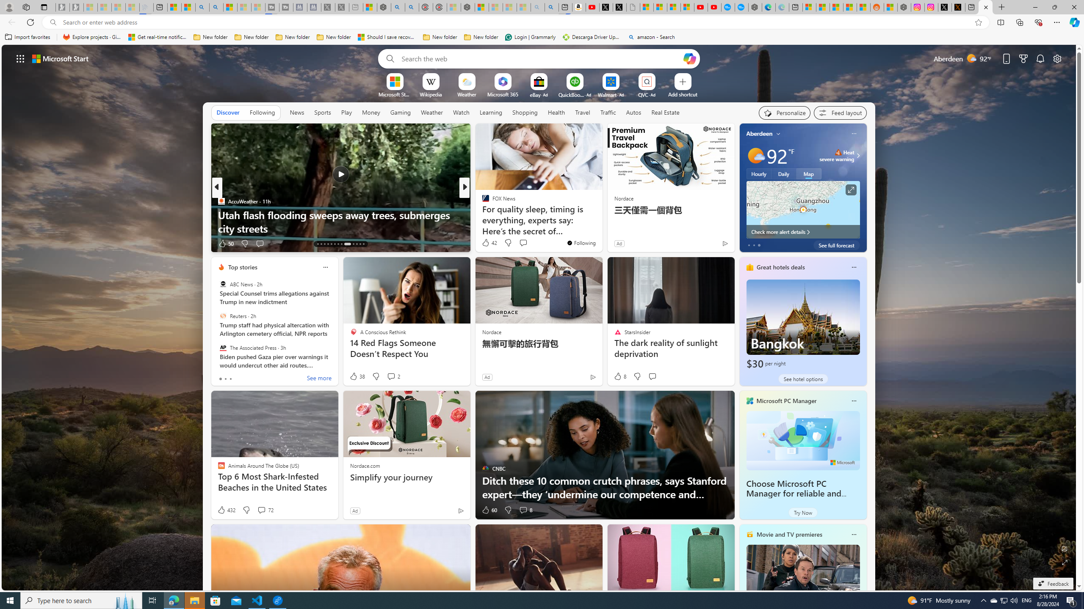  Describe the element at coordinates (467, 7) in the screenshot. I see `Nordace - Nordace Siena Is Not An Ordinary Backpack` at that location.